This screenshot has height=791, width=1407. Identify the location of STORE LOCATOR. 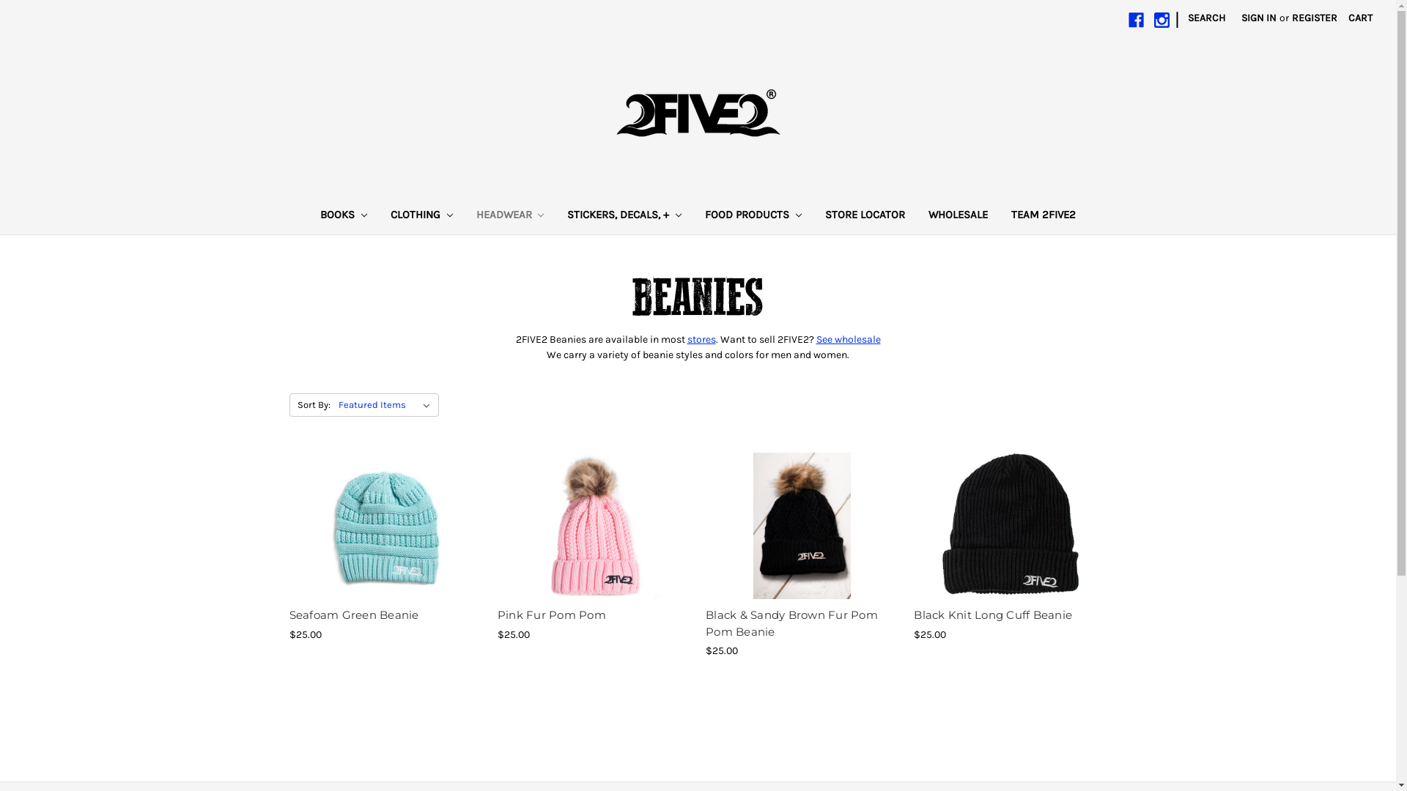
(865, 217).